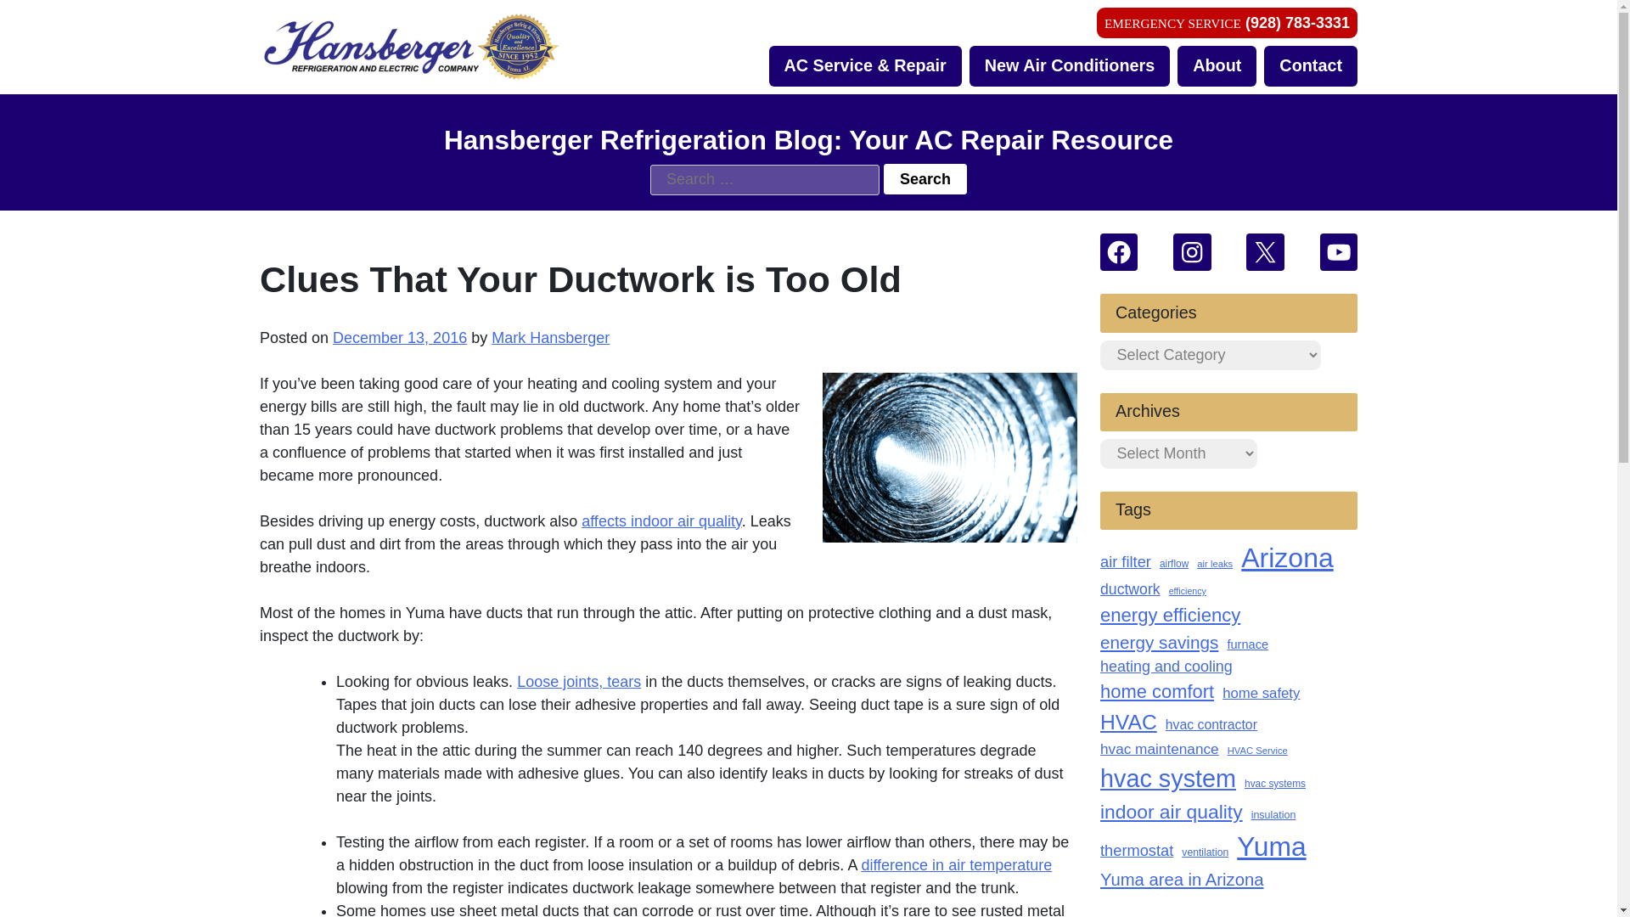 The width and height of the screenshot is (1630, 917). What do you see at coordinates (578, 681) in the screenshot?
I see `Loose joints, tears` at bounding box center [578, 681].